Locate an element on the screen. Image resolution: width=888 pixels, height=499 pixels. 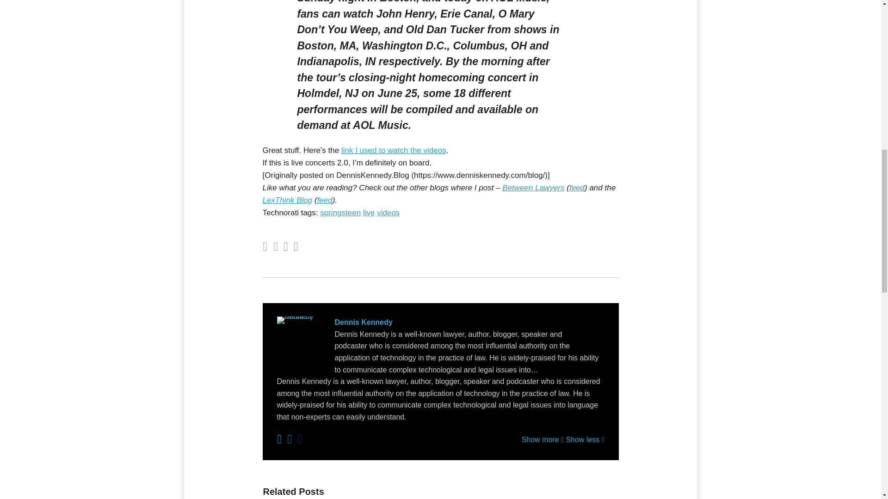
feed is located at coordinates (576, 188).